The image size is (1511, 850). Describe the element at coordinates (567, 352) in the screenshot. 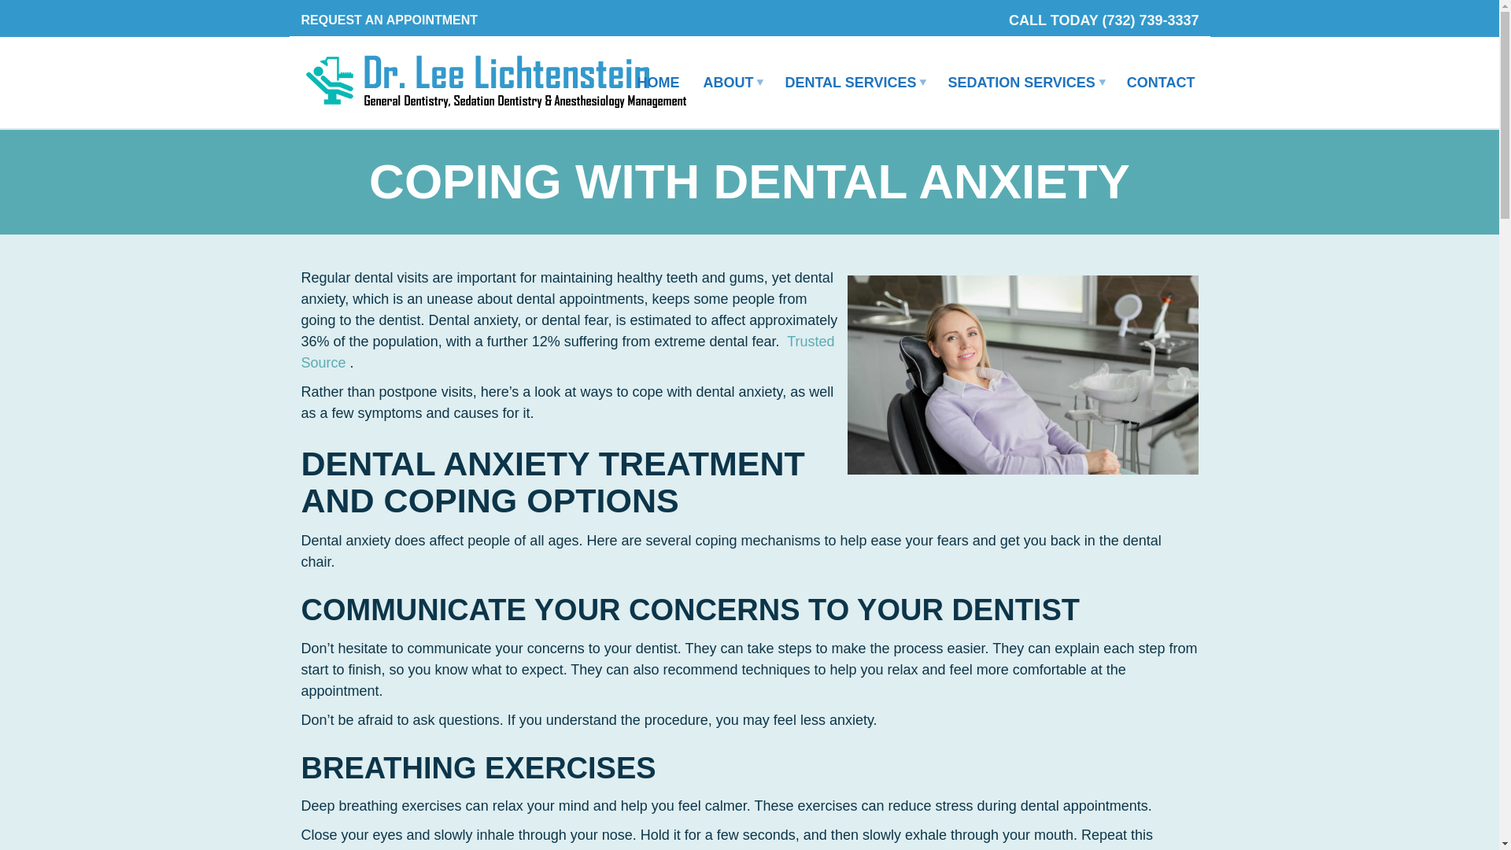

I see ` Trusted Source` at that location.